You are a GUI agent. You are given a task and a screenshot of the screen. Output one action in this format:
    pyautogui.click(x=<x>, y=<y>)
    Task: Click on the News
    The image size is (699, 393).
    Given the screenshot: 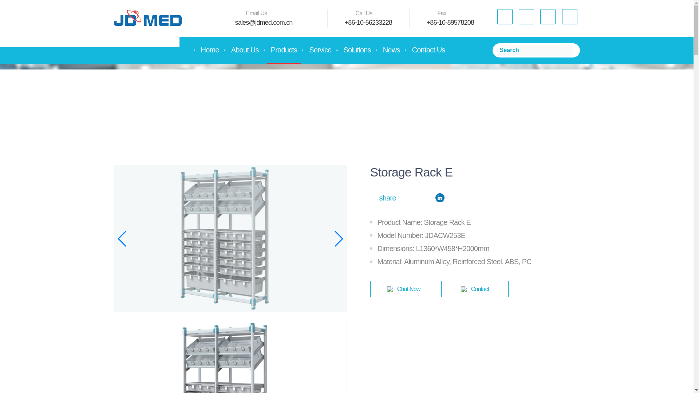 What is the action you would take?
    pyautogui.click(x=392, y=49)
    